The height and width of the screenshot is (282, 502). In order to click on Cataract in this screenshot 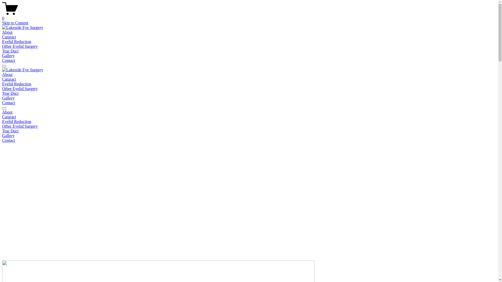, I will do `click(9, 37)`.